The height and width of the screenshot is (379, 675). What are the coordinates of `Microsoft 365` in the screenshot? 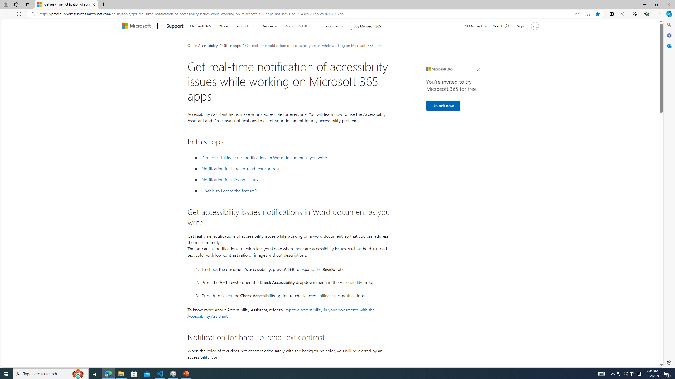 It's located at (200, 25).